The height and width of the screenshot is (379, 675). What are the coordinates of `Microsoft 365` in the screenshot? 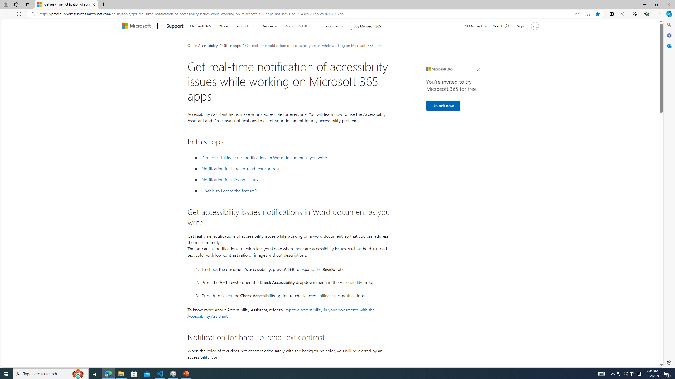 It's located at (200, 25).